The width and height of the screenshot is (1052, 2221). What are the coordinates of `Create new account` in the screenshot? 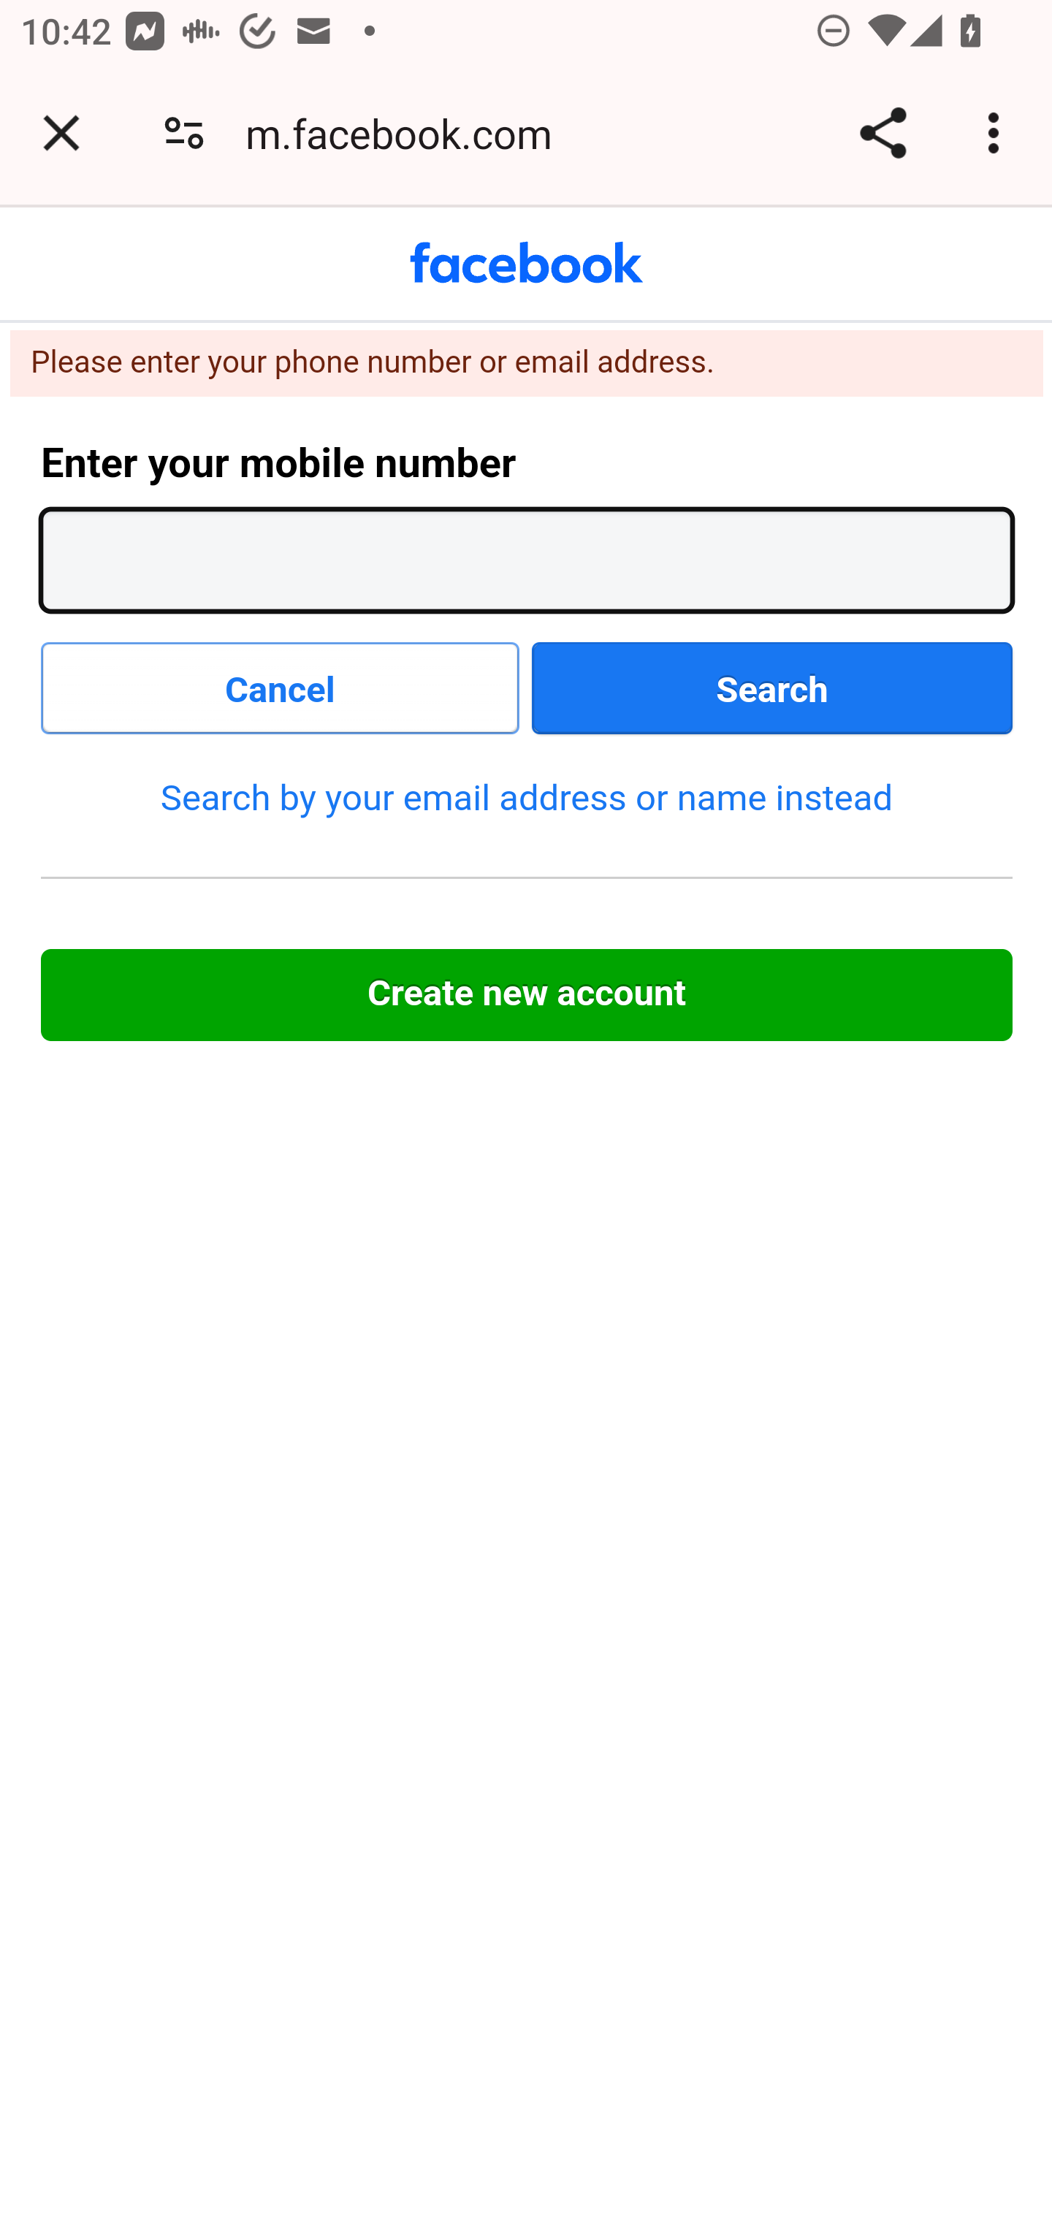 It's located at (527, 995).